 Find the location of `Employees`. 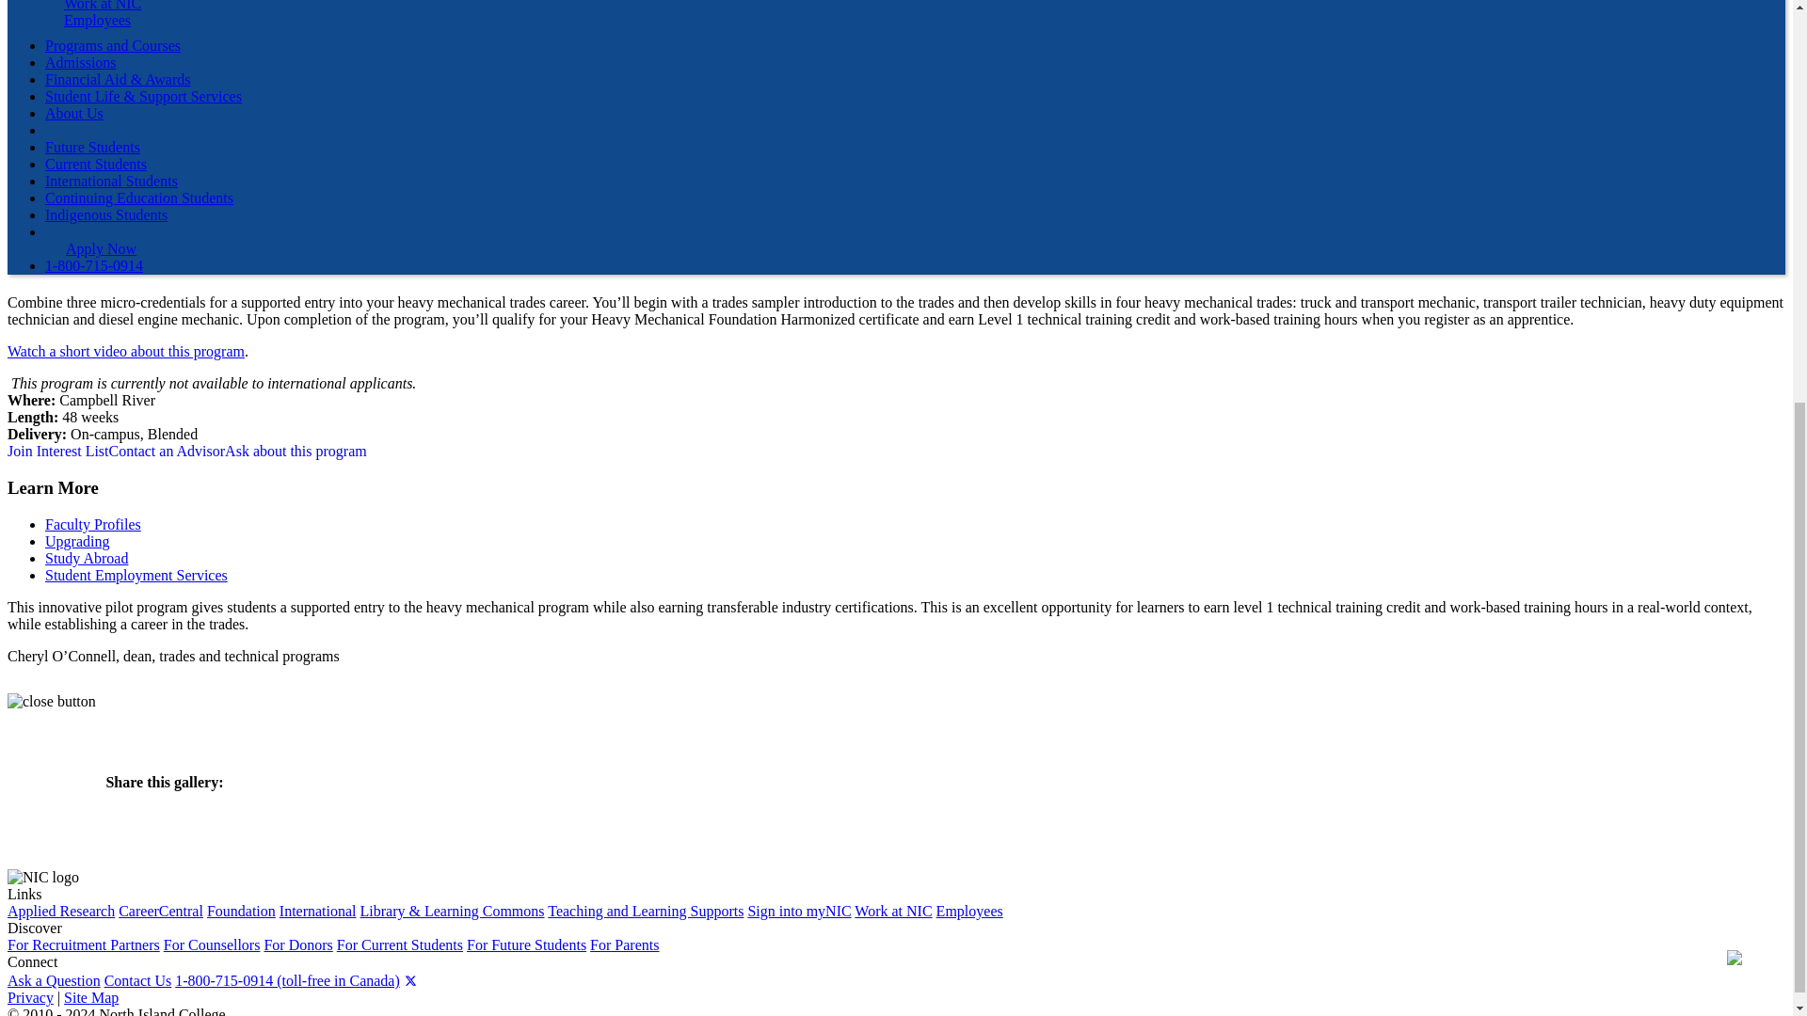

Employees is located at coordinates (96, 20).